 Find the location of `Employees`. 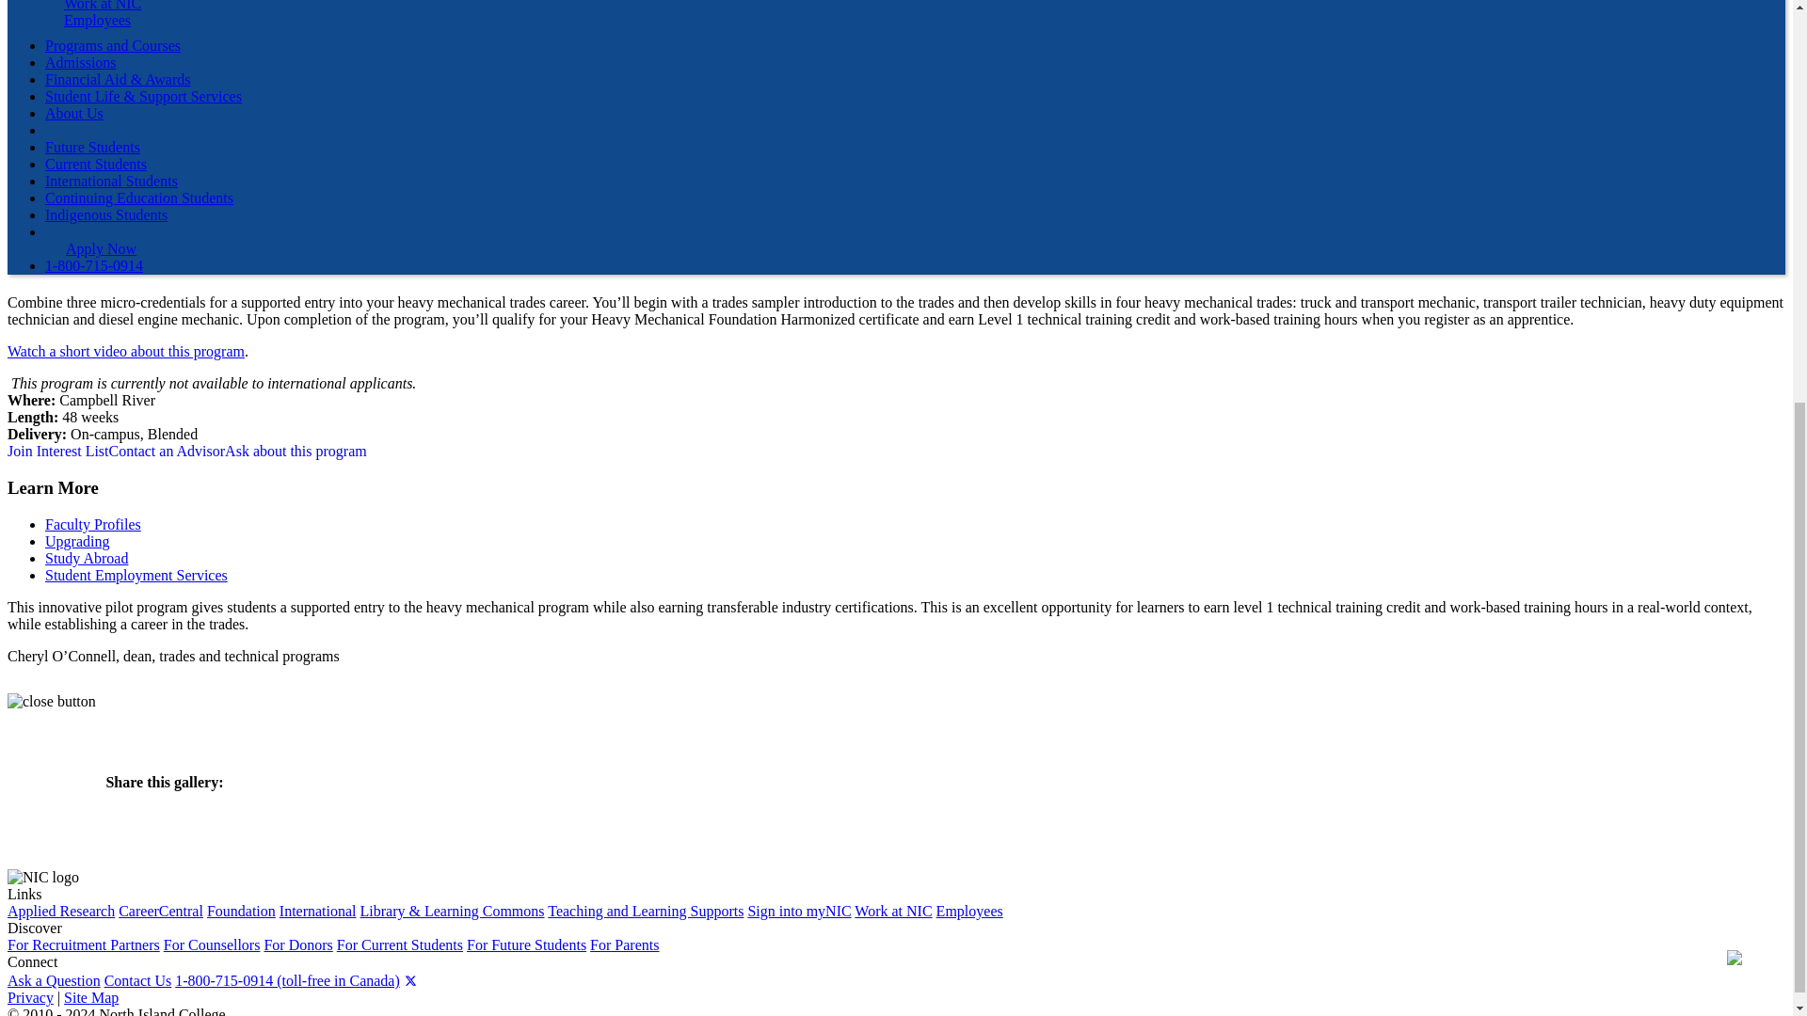

Employees is located at coordinates (96, 20).